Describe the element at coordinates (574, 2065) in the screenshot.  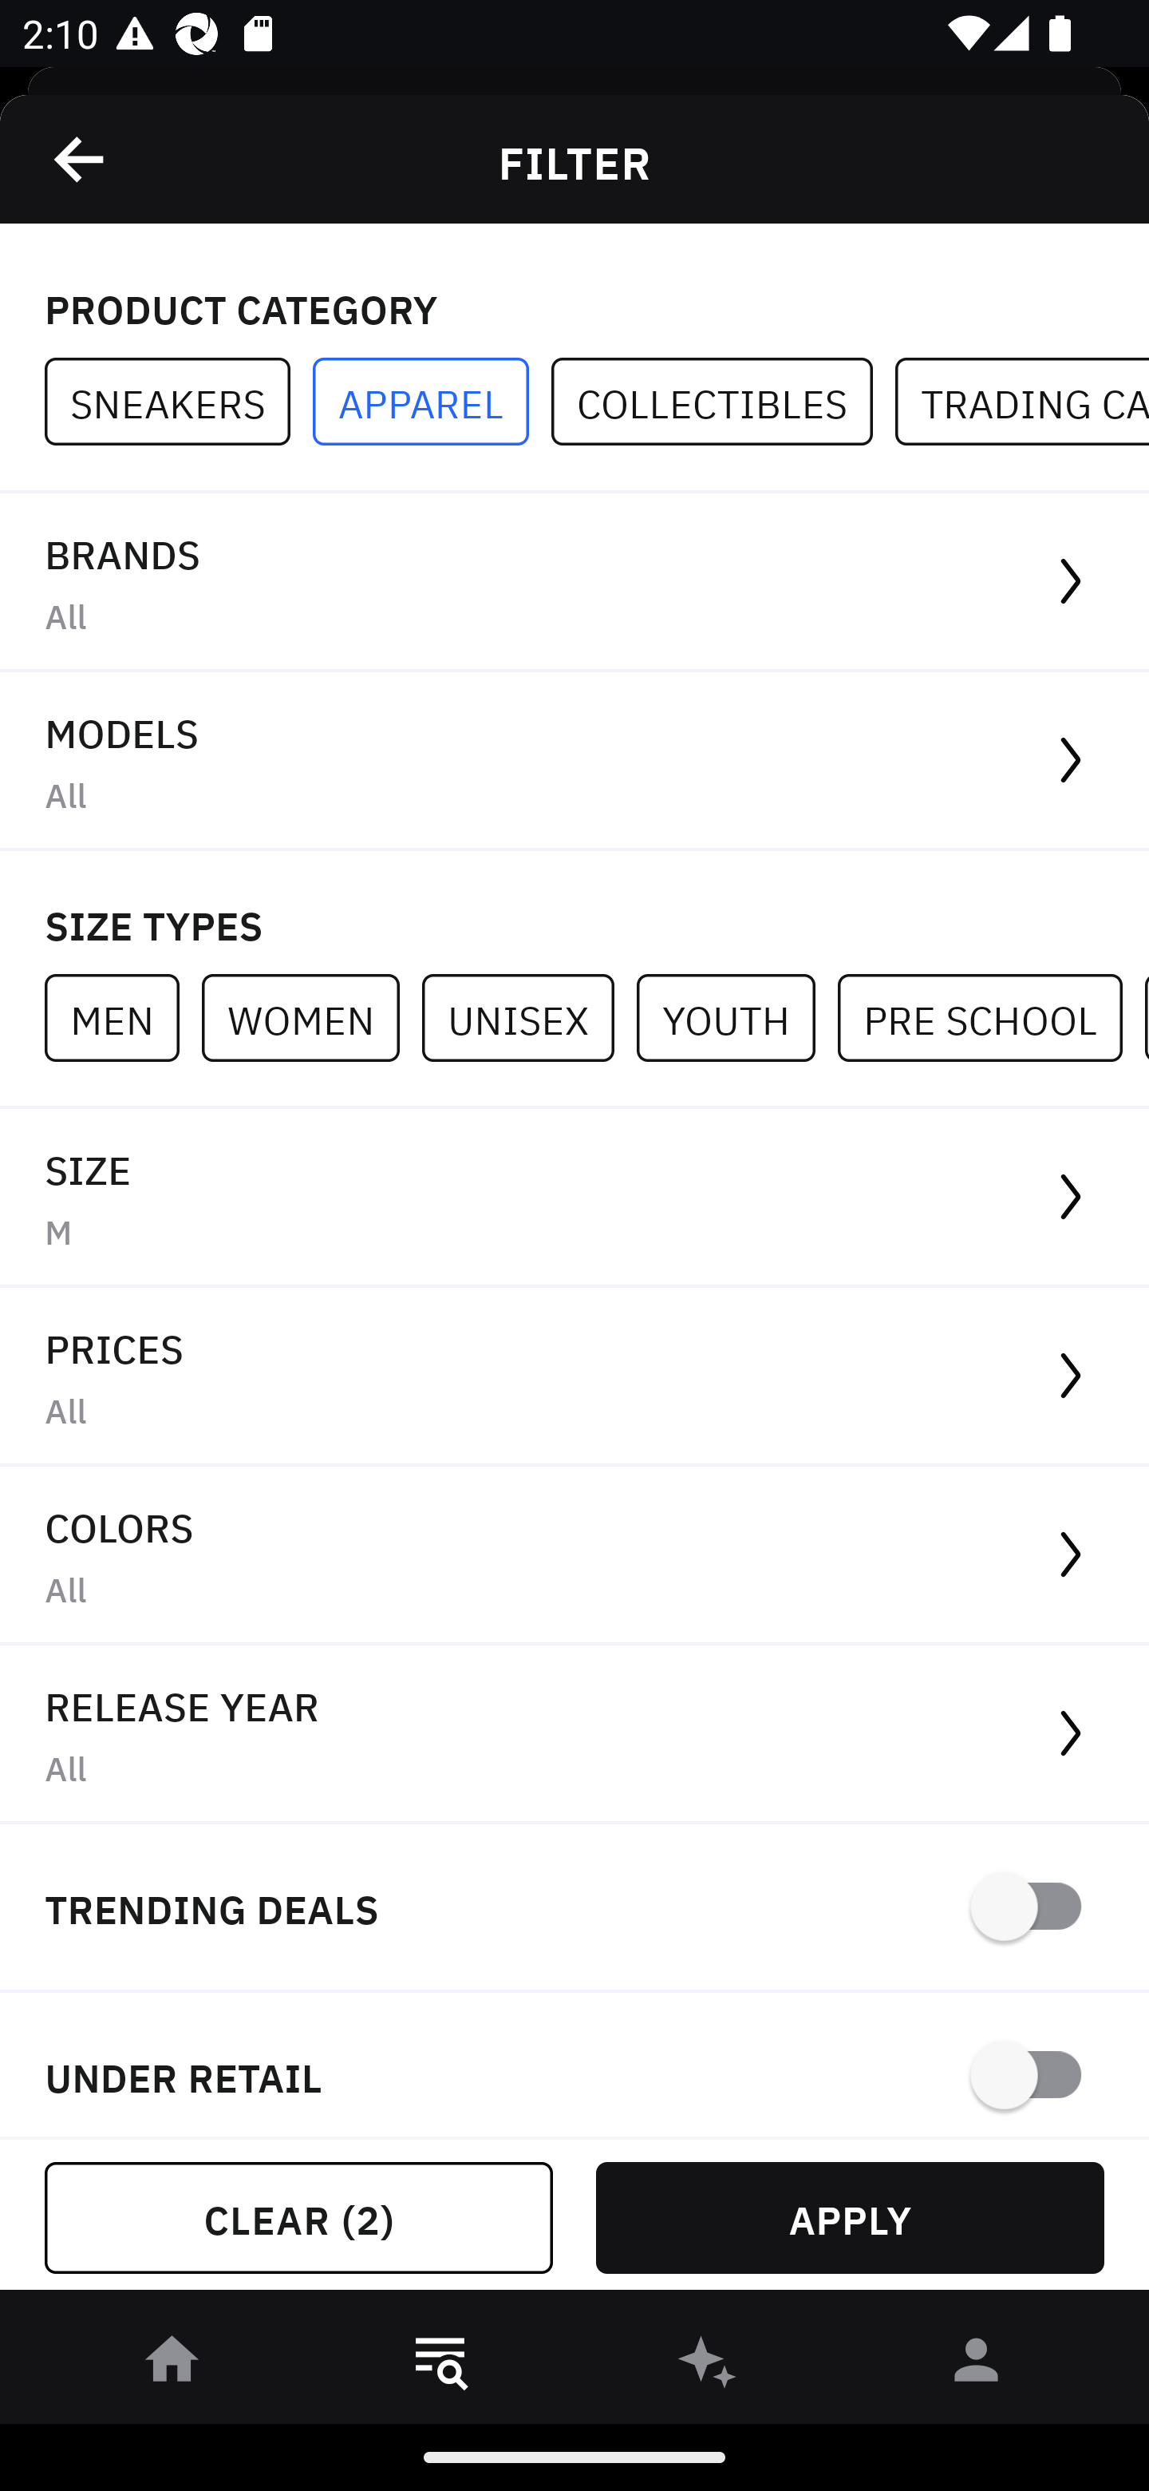
I see `UNDER RETAIL` at that location.